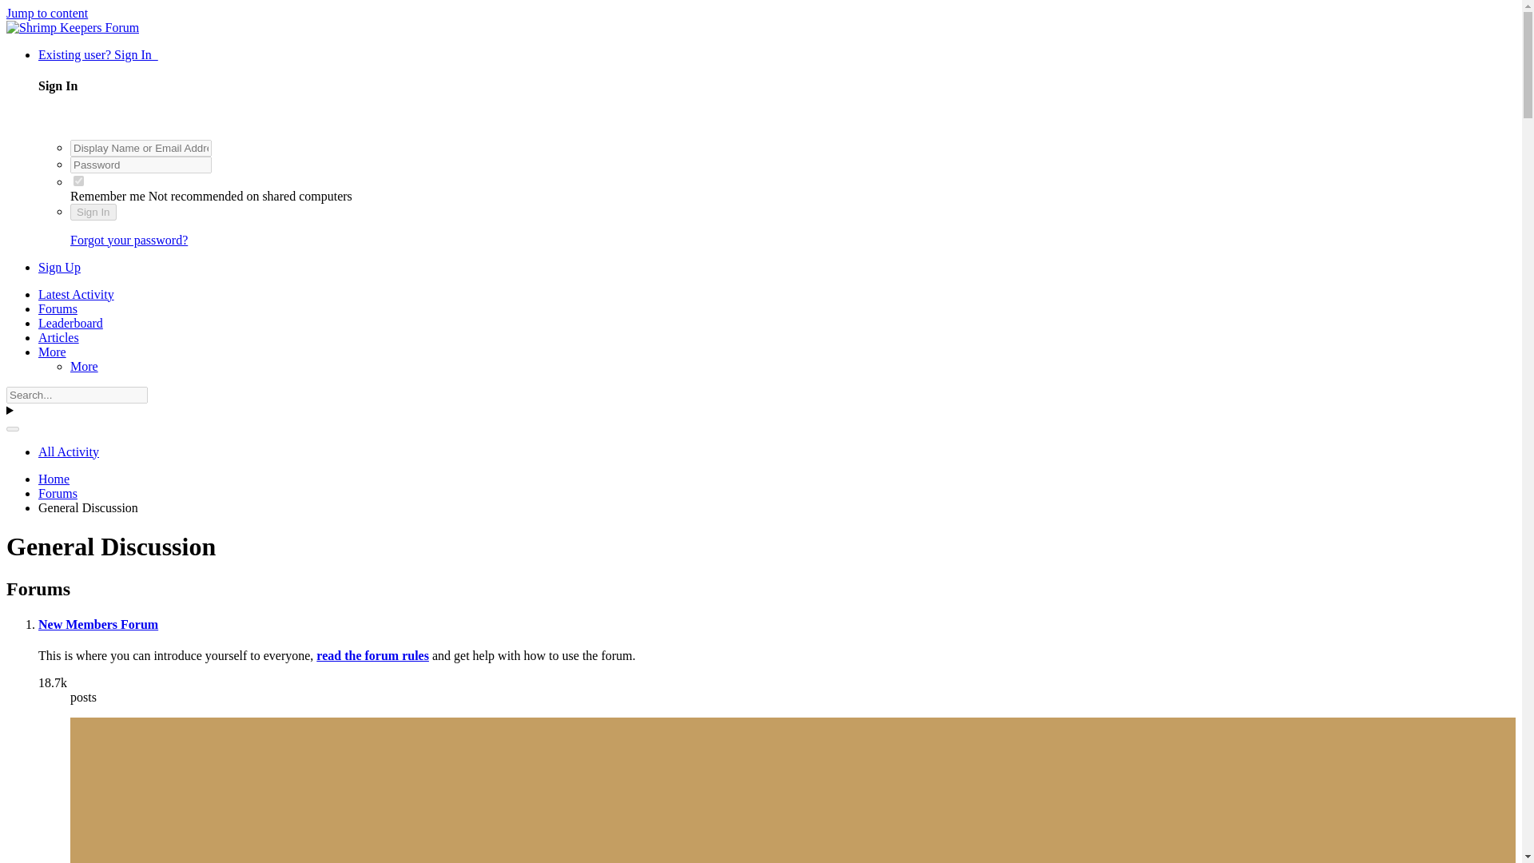 The image size is (1534, 863). I want to click on All Activity, so click(69, 451).